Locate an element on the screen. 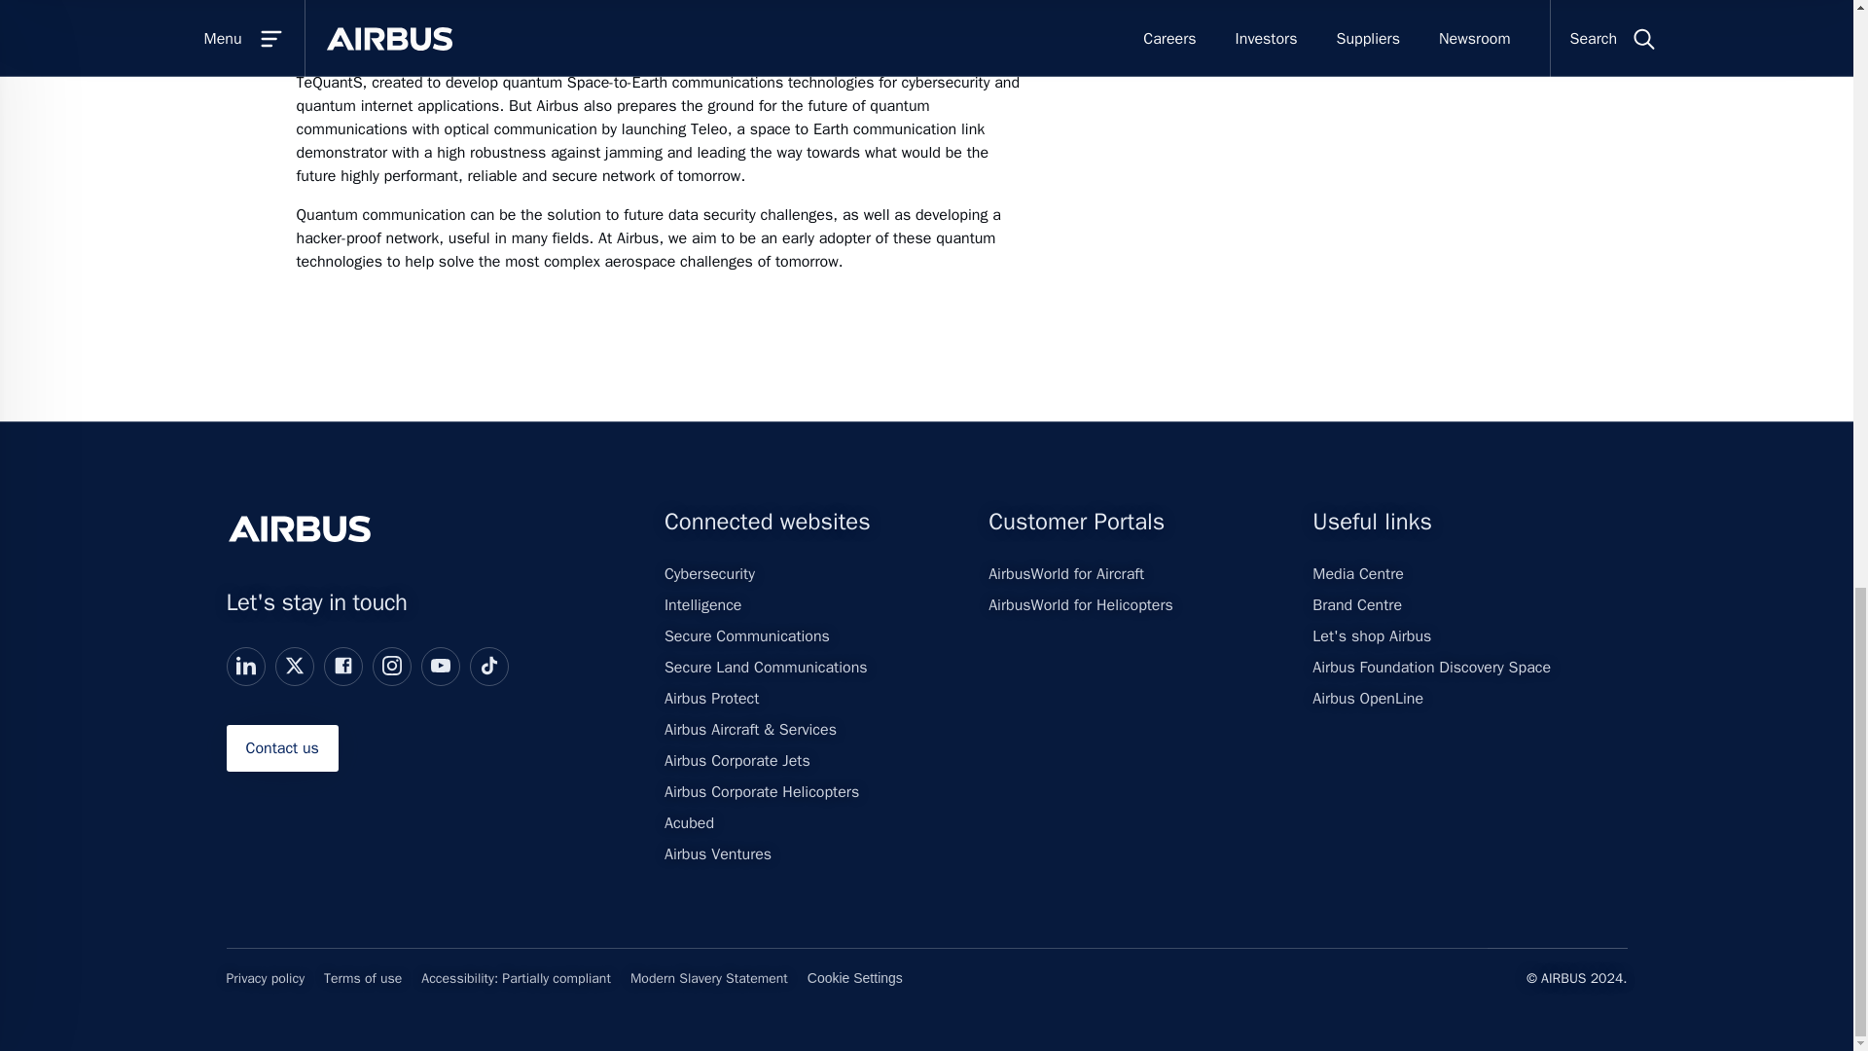 This screenshot has height=1051, width=1868. LinkedIn is located at coordinates (244, 666).